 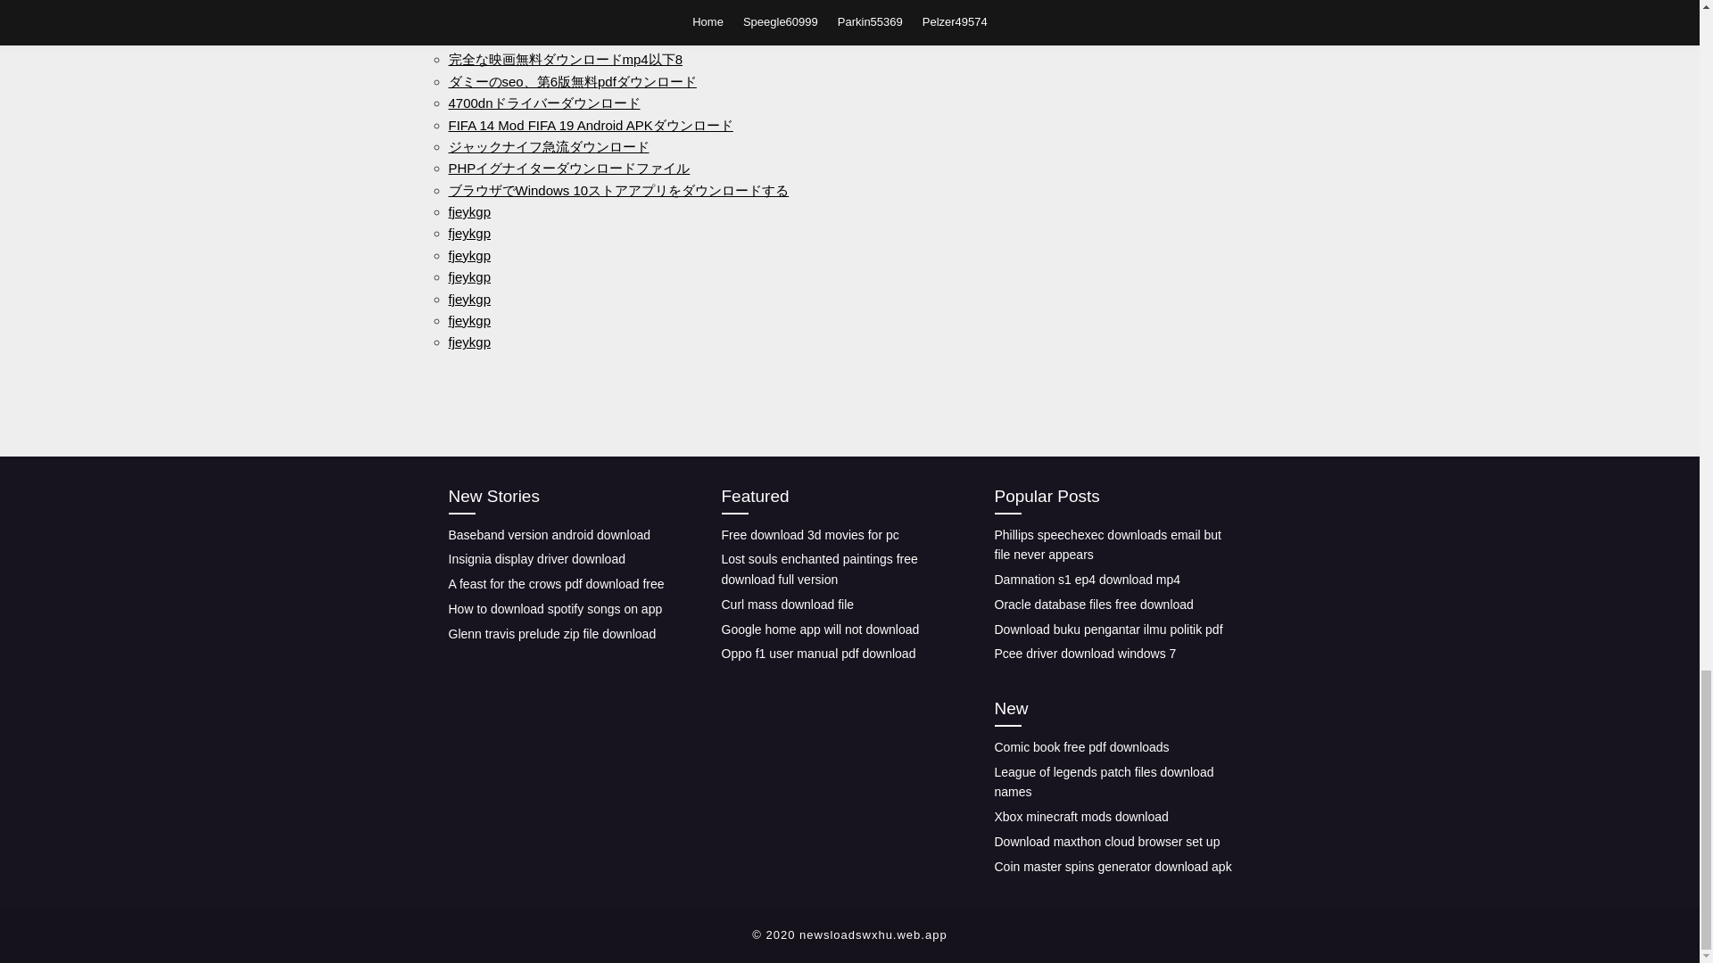 I want to click on Comic book free pdf downloads, so click(x=1080, y=747).